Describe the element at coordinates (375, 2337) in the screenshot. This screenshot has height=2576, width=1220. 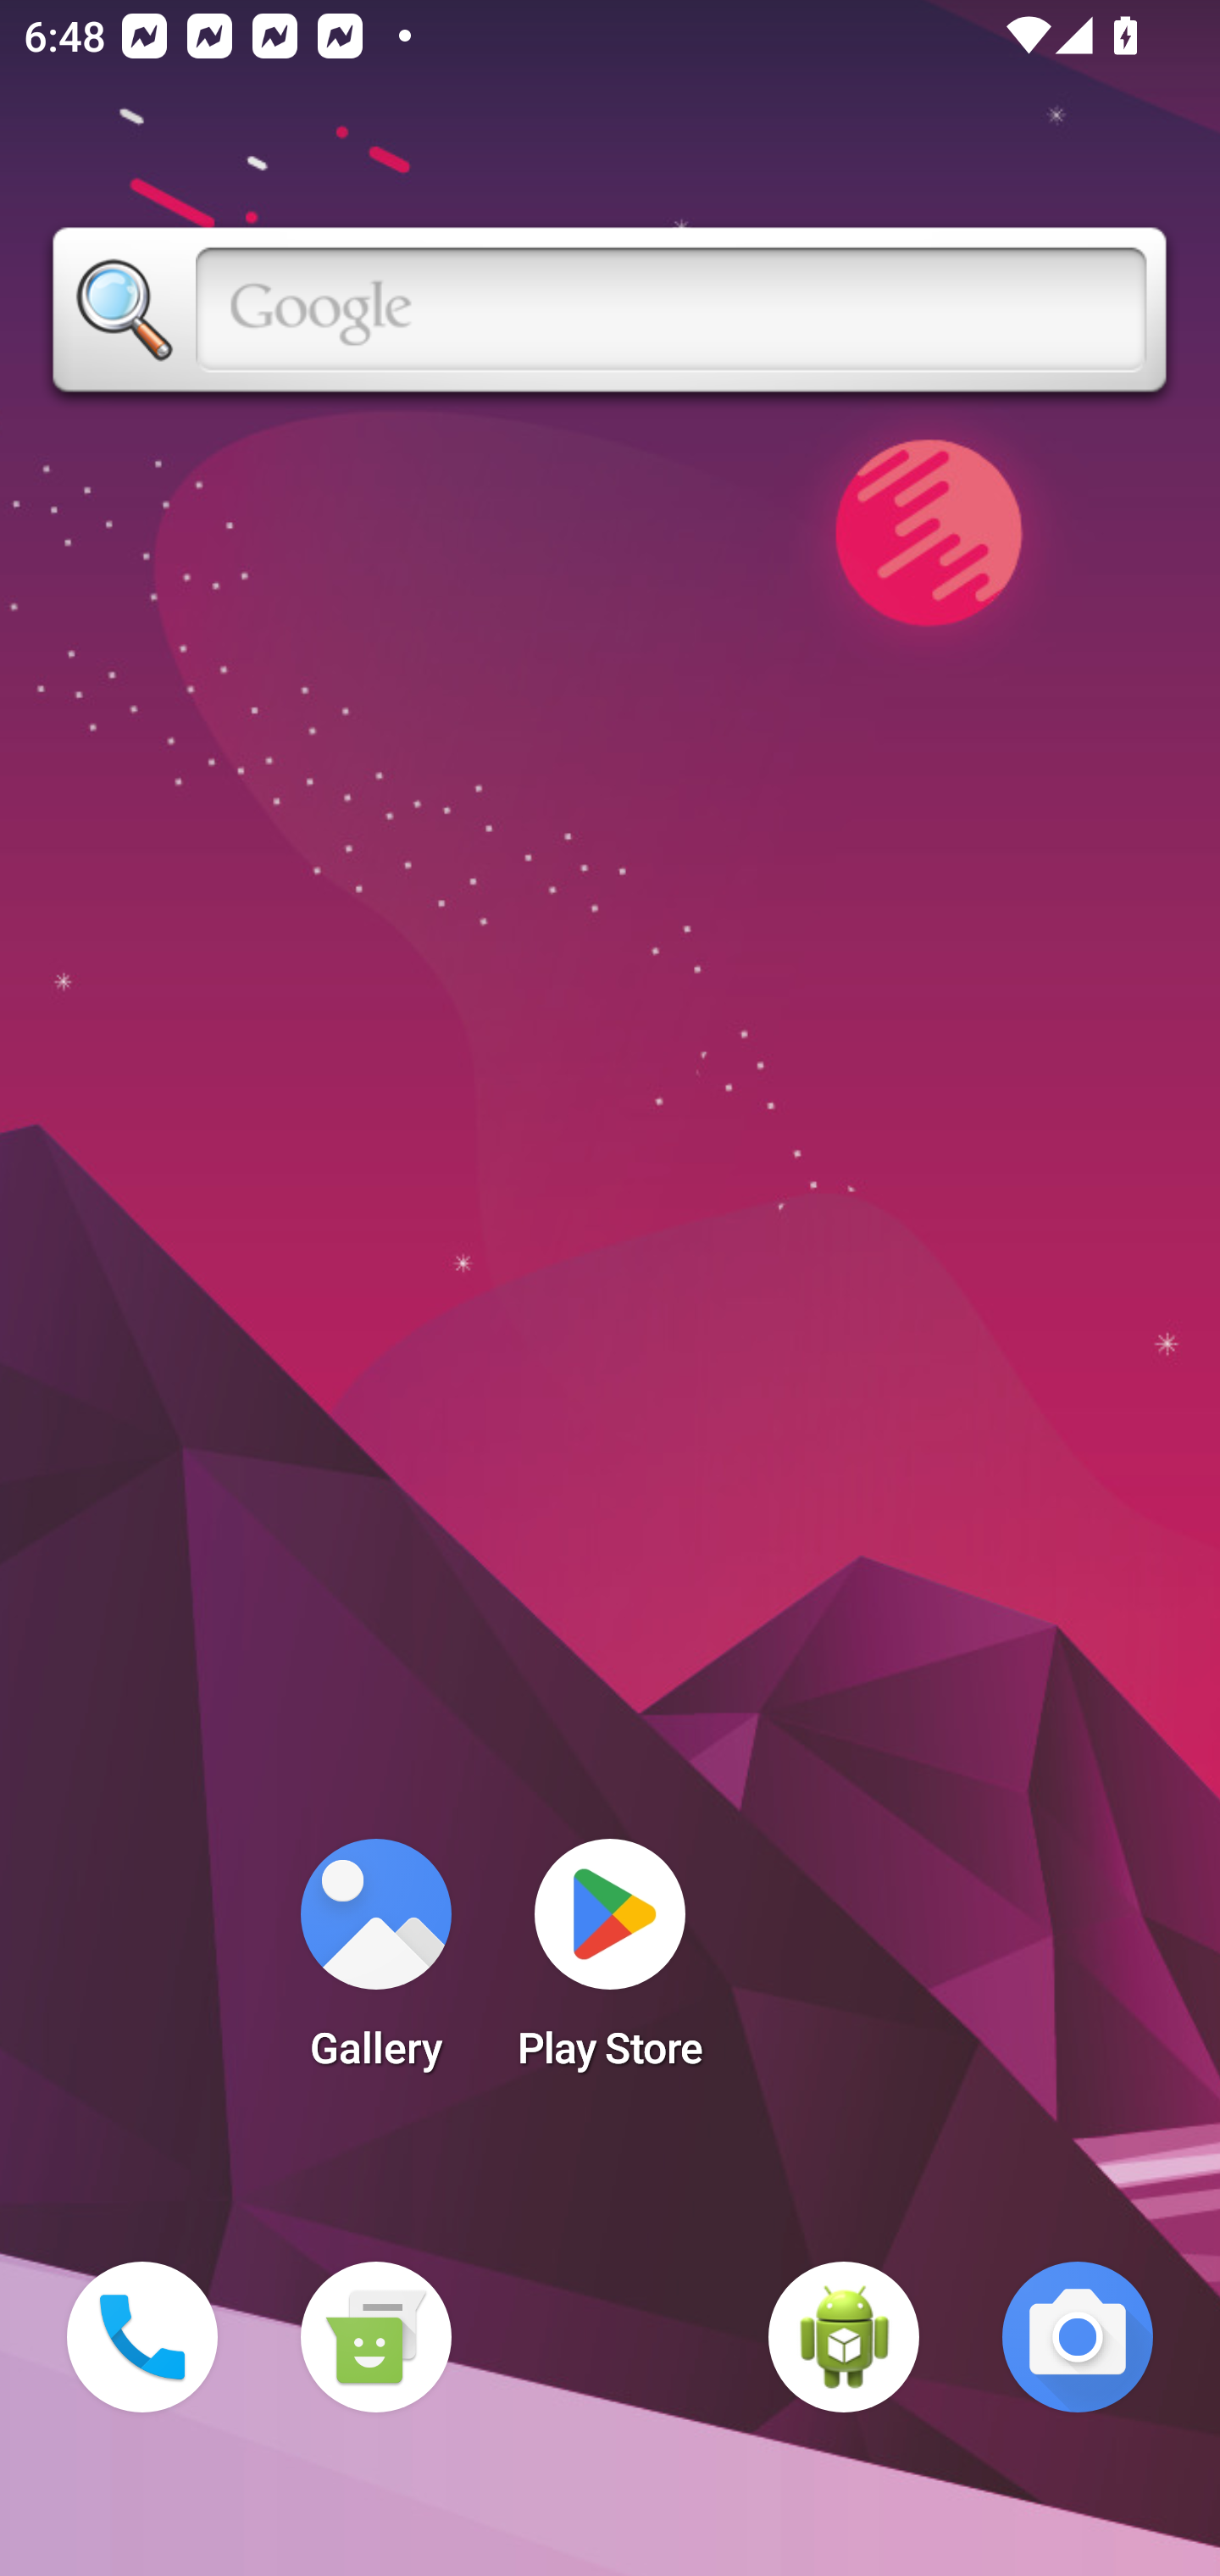
I see `Messaging` at that location.